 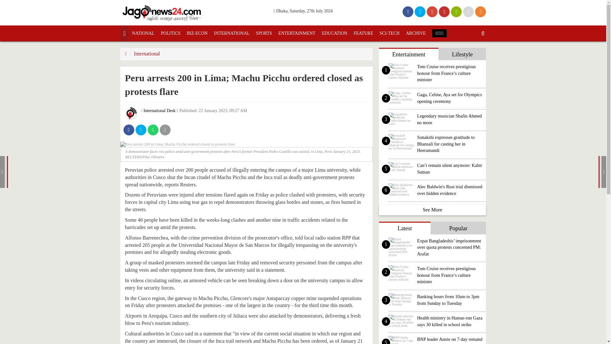 I want to click on SPORTS, so click(x=264, y=33).